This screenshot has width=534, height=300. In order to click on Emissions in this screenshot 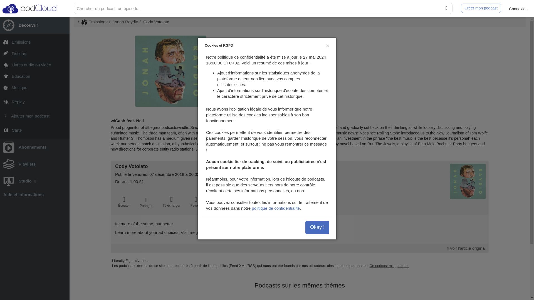, I will do `click(34, 42)`.